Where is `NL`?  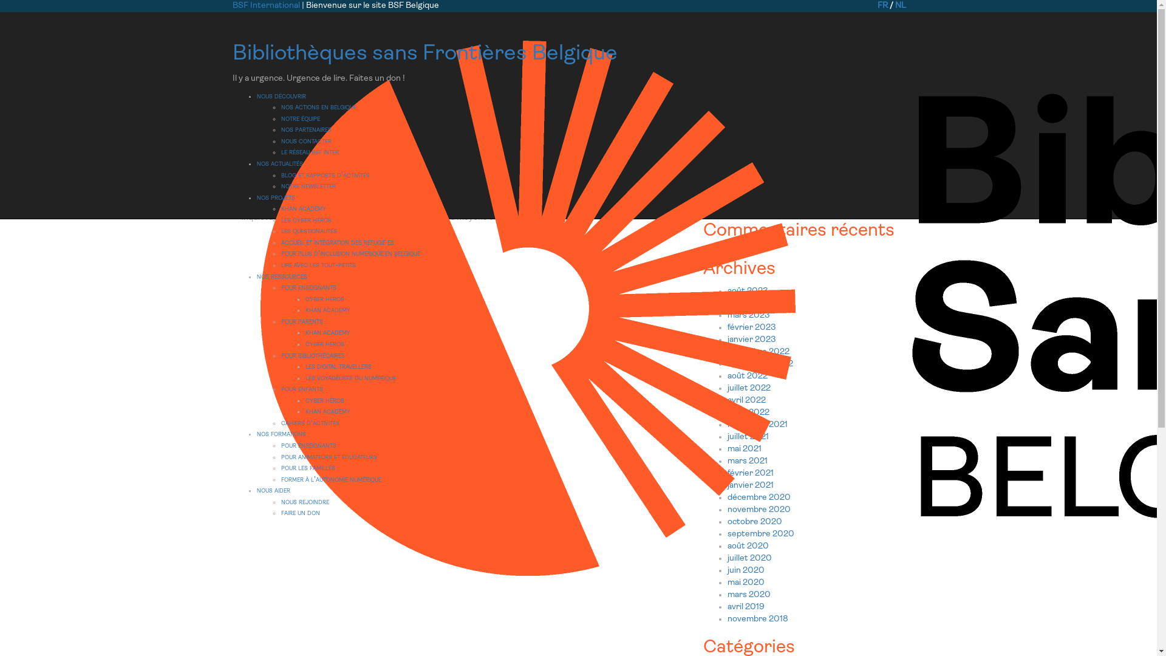 NL is located at coordinates (901, 6).